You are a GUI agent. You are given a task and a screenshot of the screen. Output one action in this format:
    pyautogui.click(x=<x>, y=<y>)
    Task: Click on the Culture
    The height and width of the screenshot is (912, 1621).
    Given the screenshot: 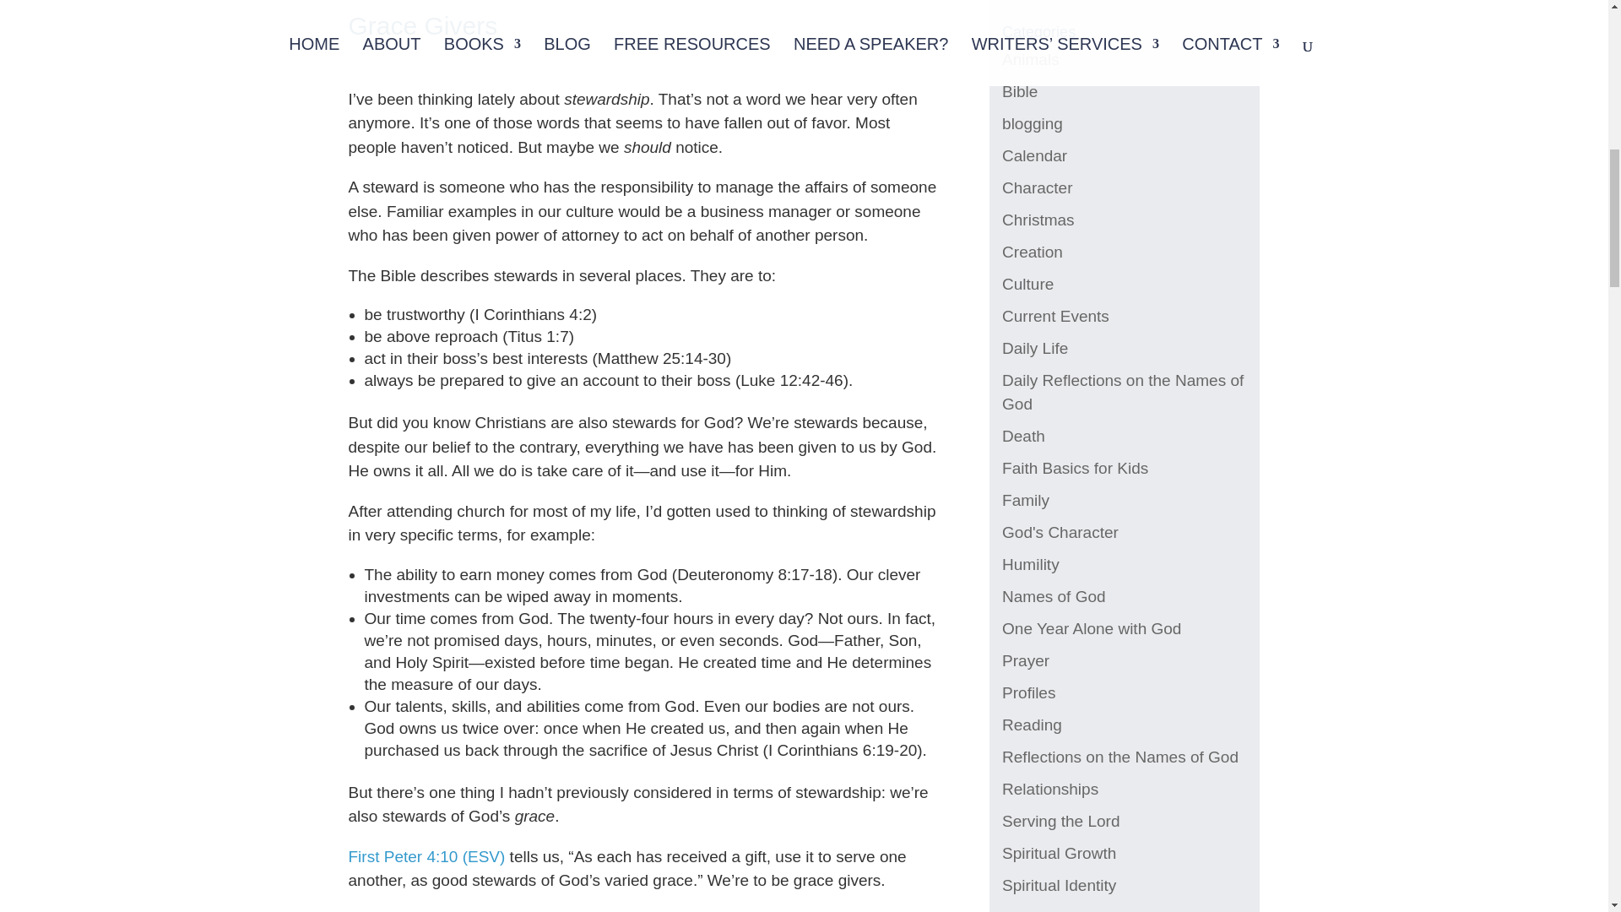 What is the action you would take?
    pyautogui.click(x=1027, y=284)
    